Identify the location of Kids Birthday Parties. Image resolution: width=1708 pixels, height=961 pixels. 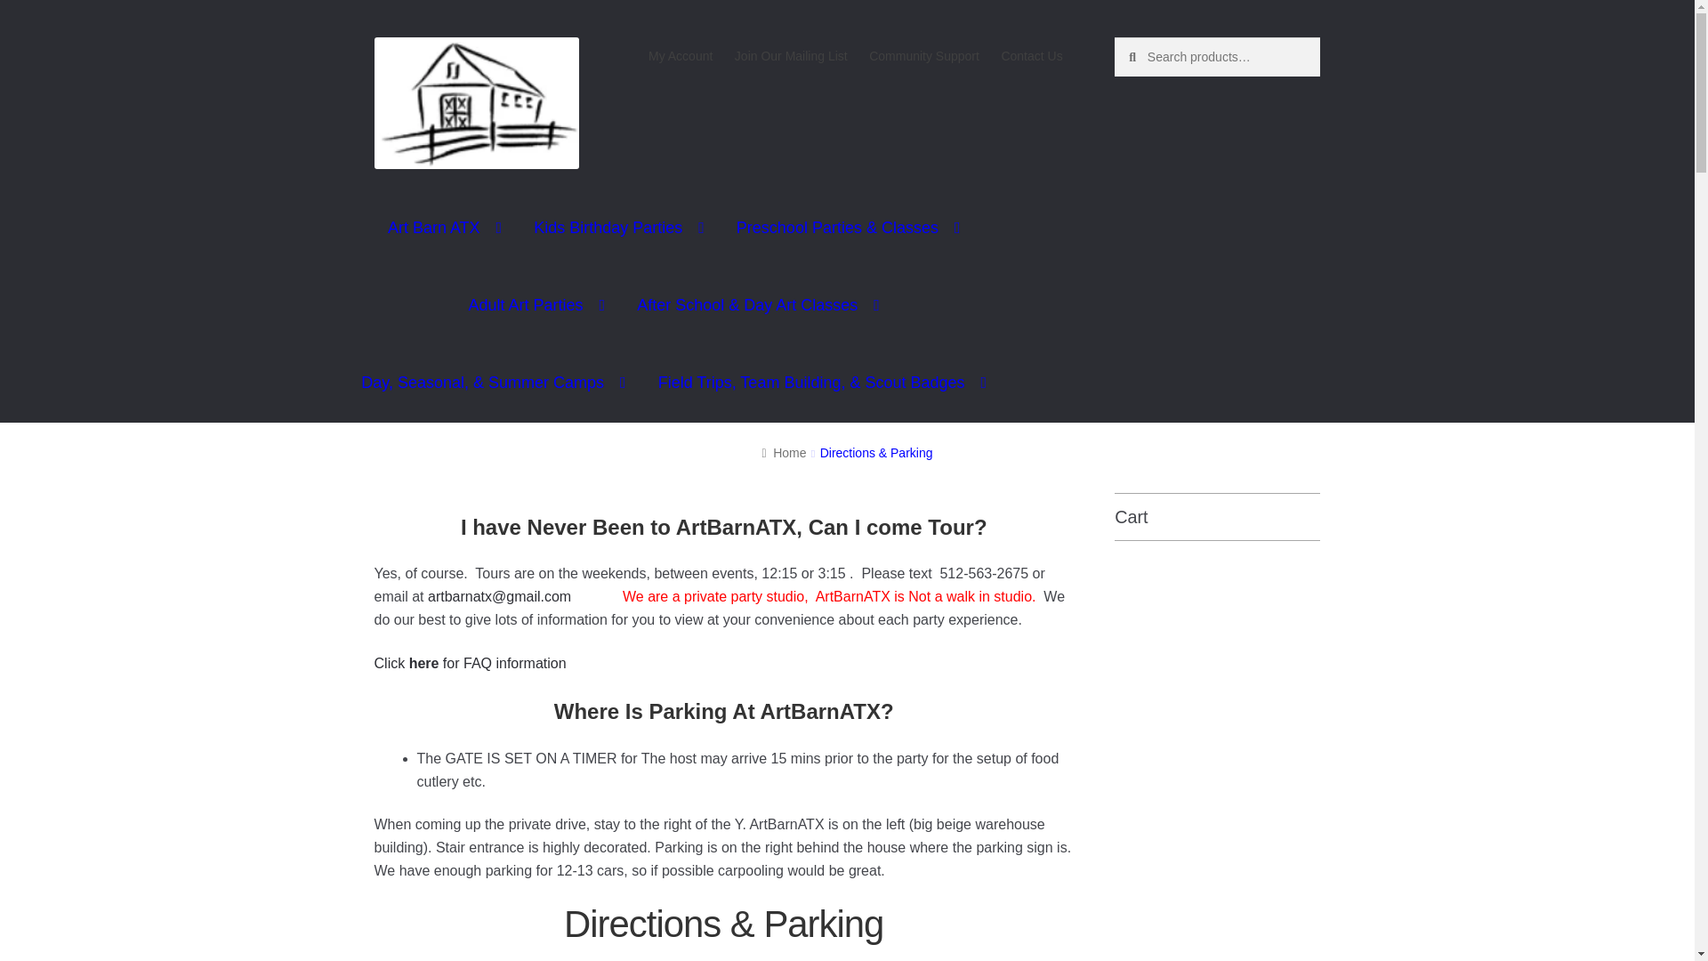
(619, 227).